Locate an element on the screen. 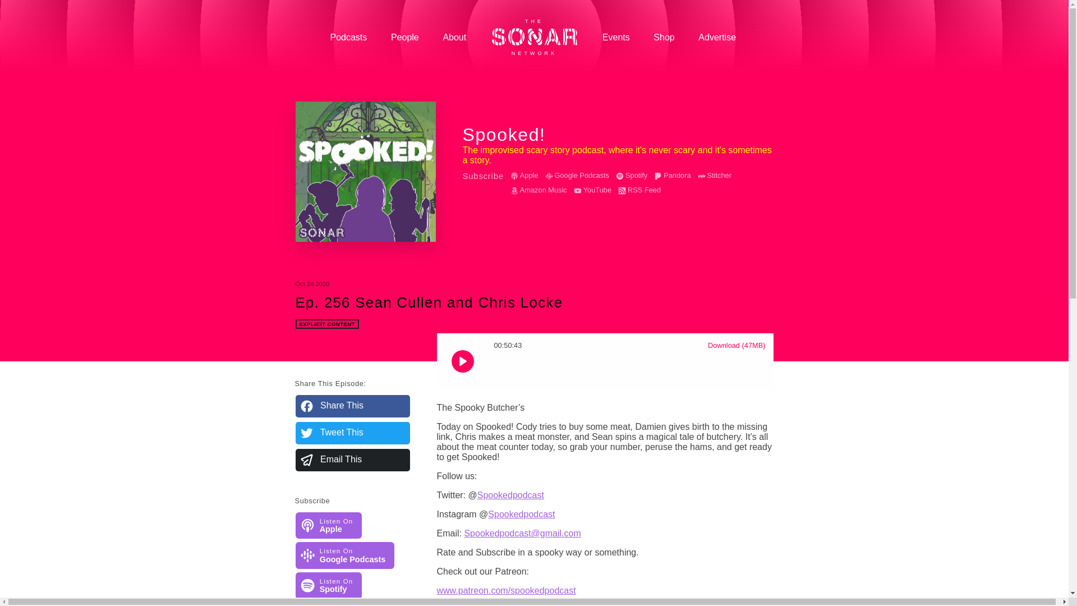  Email This is located at coordinates (352, 460).